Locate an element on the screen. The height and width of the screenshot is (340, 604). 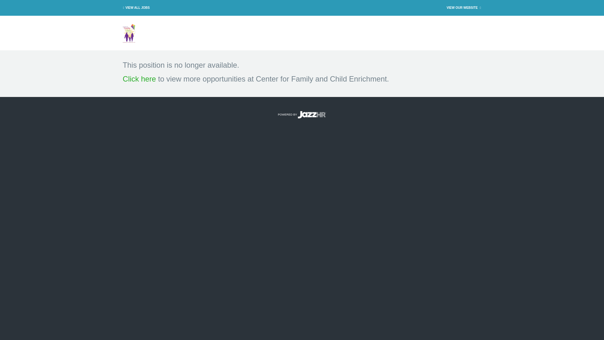
Click here is located at coordinates (139, 79).